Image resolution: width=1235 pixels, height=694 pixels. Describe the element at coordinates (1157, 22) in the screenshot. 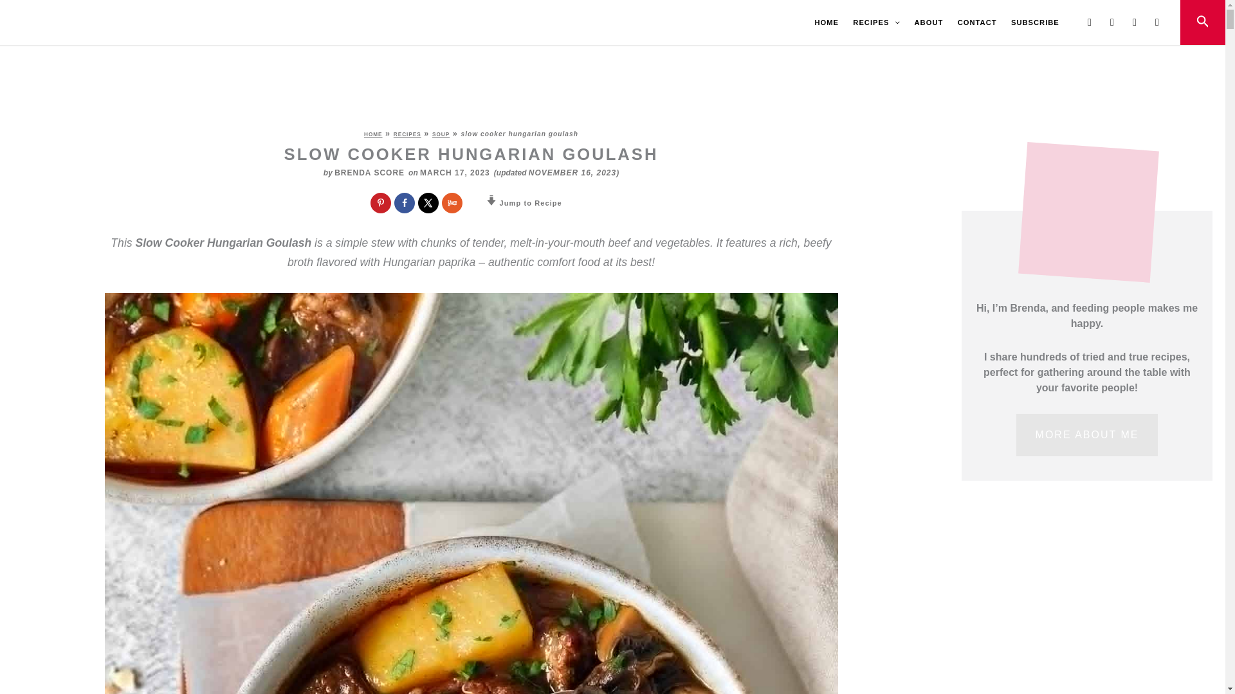

I see `Twitter` at that location.